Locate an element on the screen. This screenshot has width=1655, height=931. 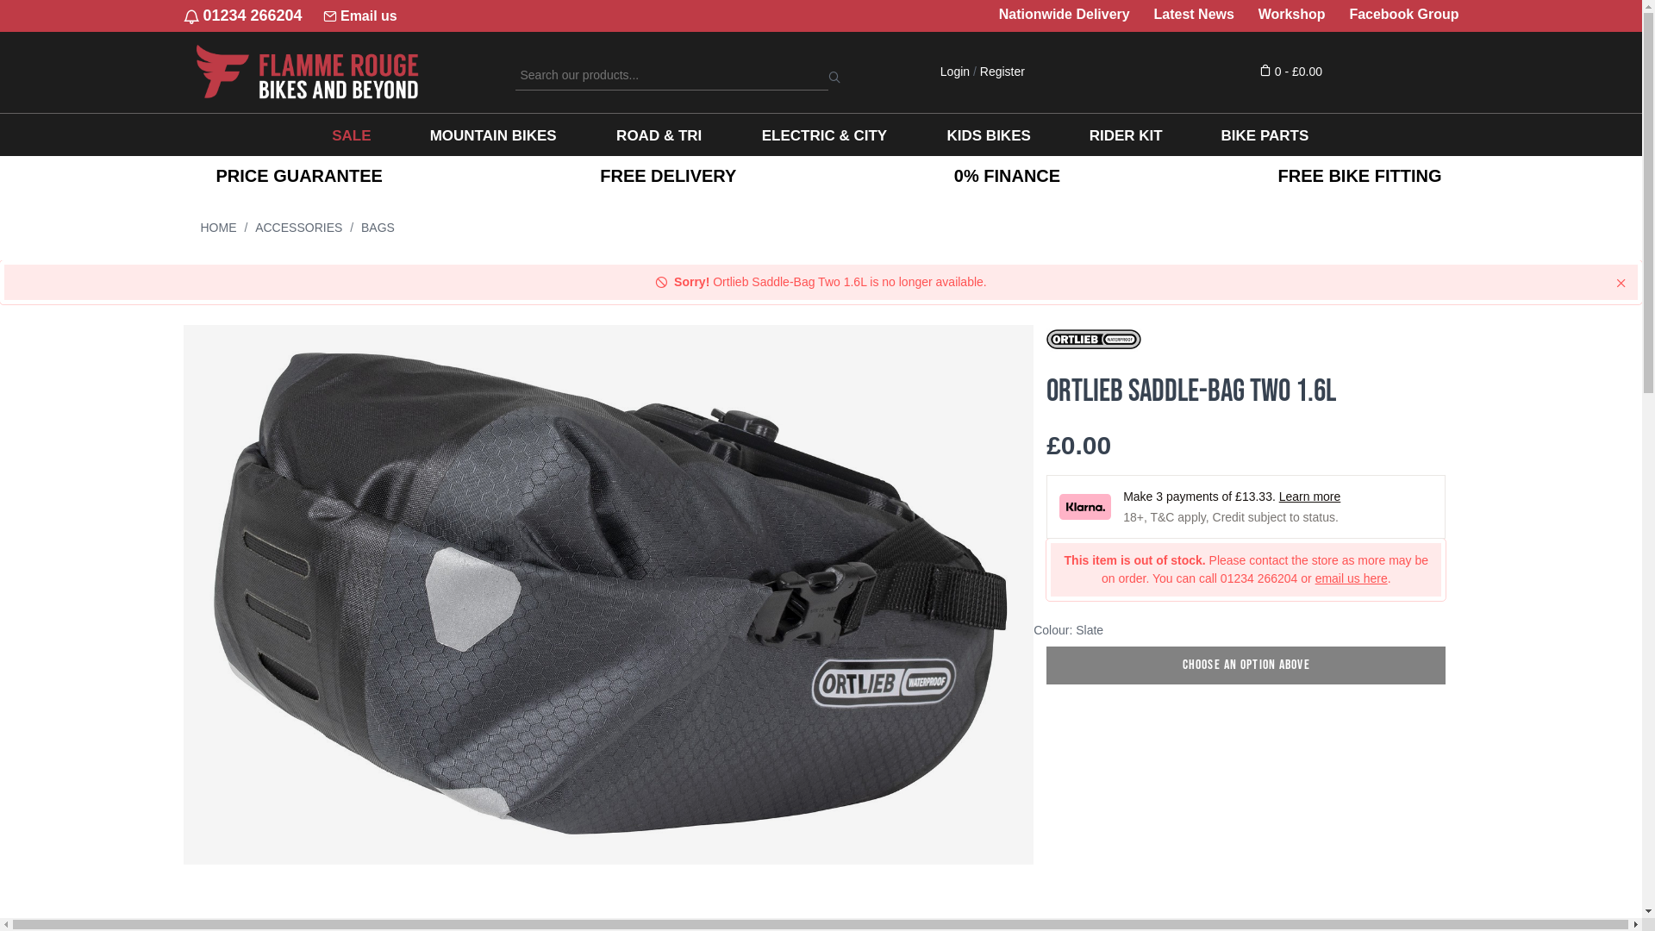
ACCESSORIES is located at coordinates (298, 228).